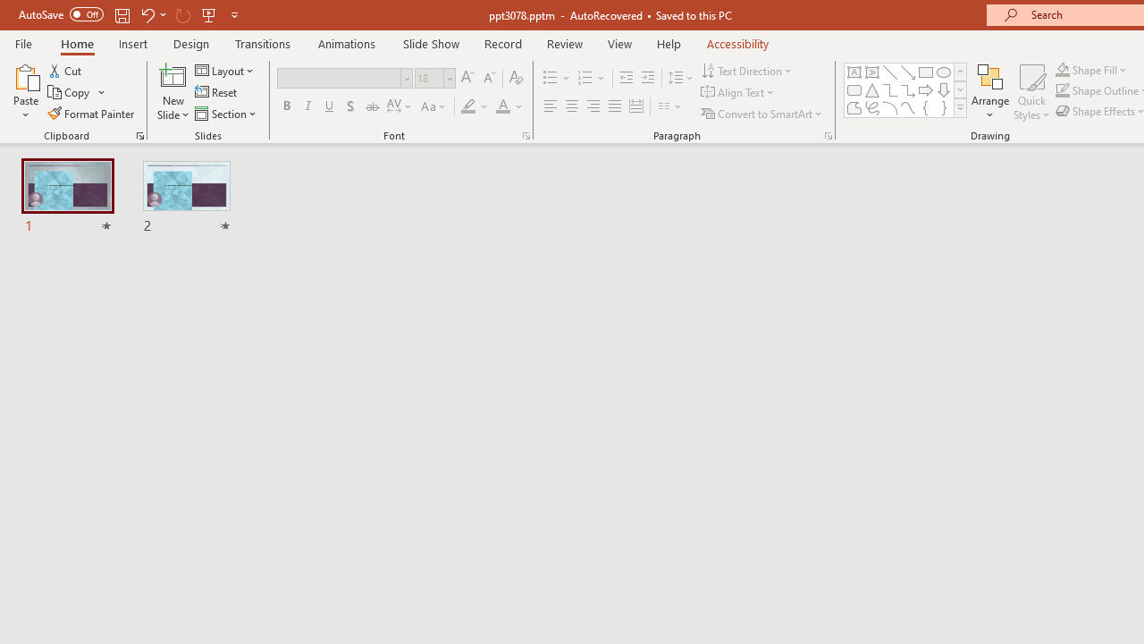  Describe the element at coordinates (489, 79) in the screenshot. I see `Decrease Font Size` at that location.